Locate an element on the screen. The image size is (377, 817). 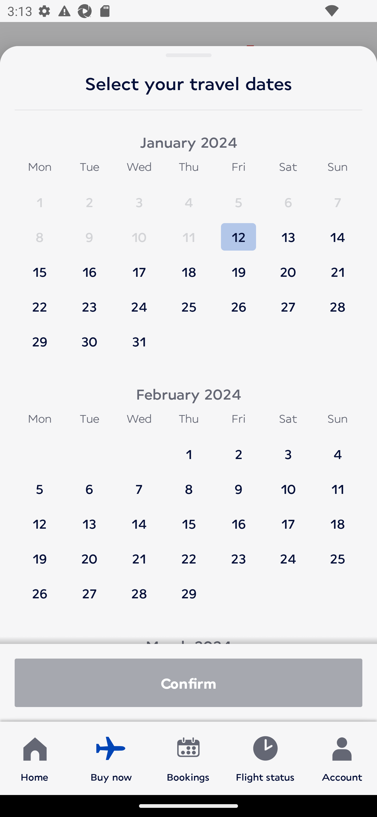
Flight status is located at coordinates (265, 758).